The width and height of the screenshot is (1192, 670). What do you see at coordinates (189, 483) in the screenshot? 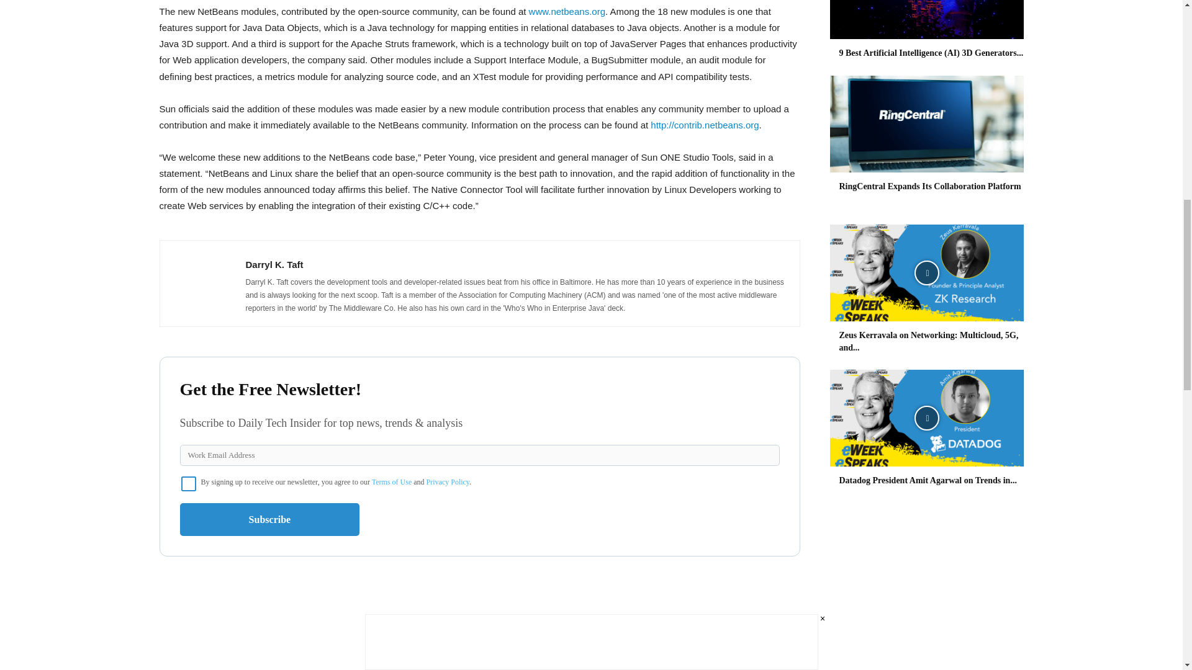
I see `on` at bounding box center [189, 483].